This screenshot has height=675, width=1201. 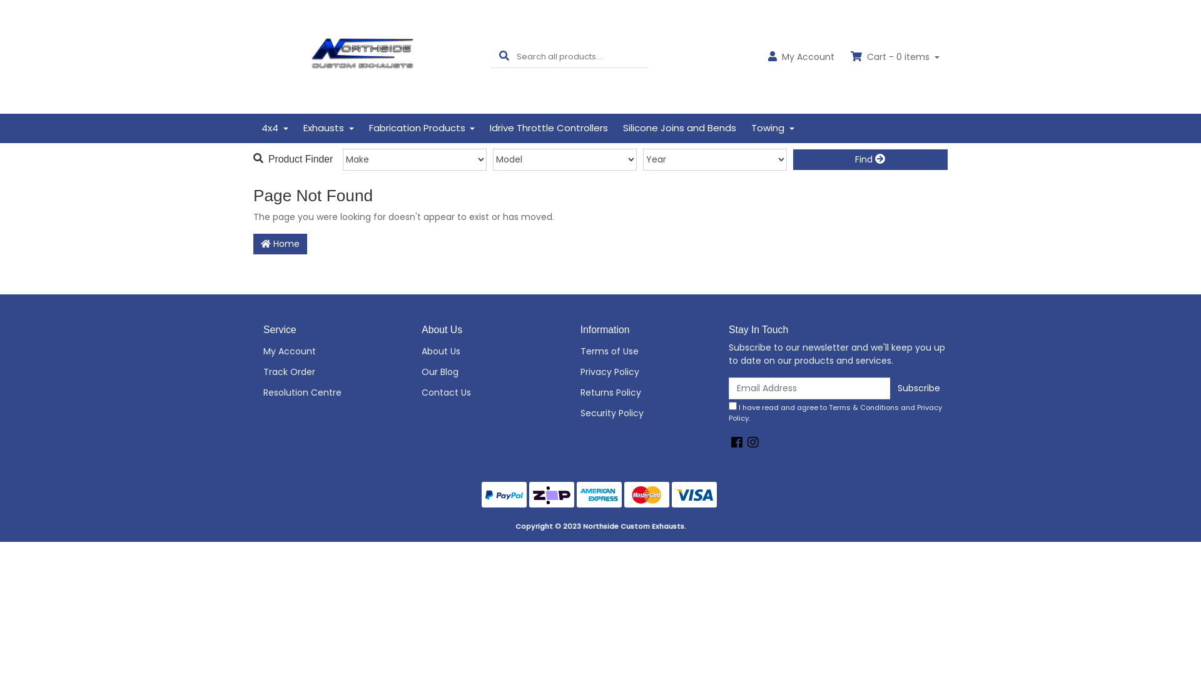 What do you see at coordinates (679, 129) in the screenshot?
I see `Silicone Joins and Bends` at bounding box center [679, 129].